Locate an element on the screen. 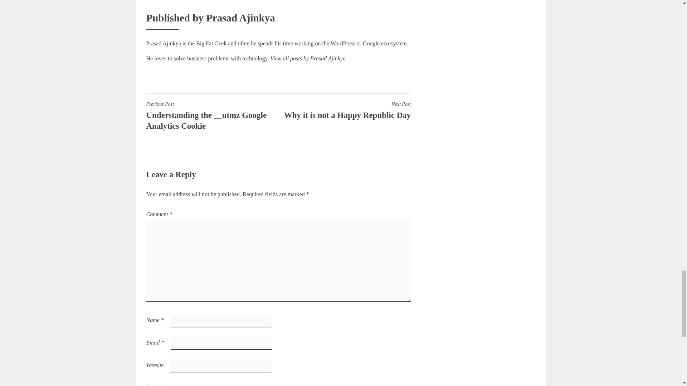 The image size is (687, 386). Post Comment is located at coordinates (344, 110).